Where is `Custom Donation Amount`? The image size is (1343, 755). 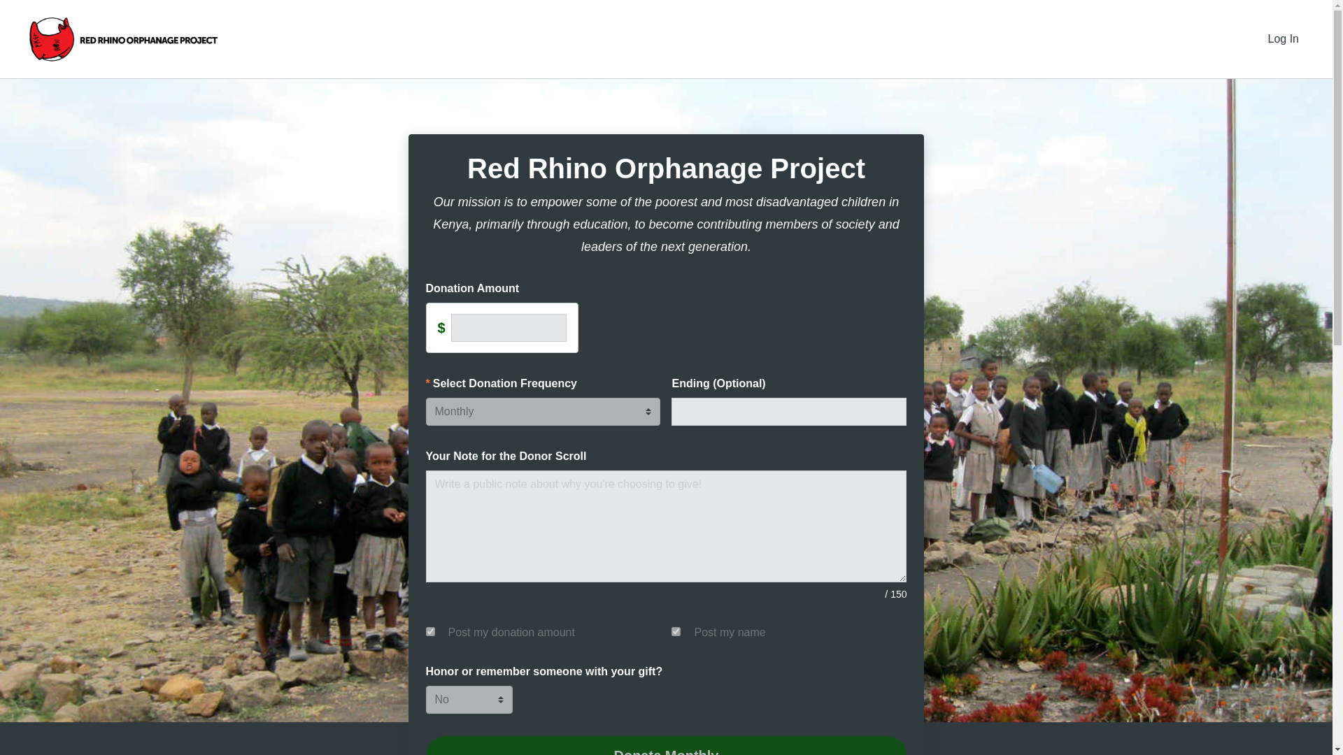
Custom Donation Amount is located at coordinates (509, 328).